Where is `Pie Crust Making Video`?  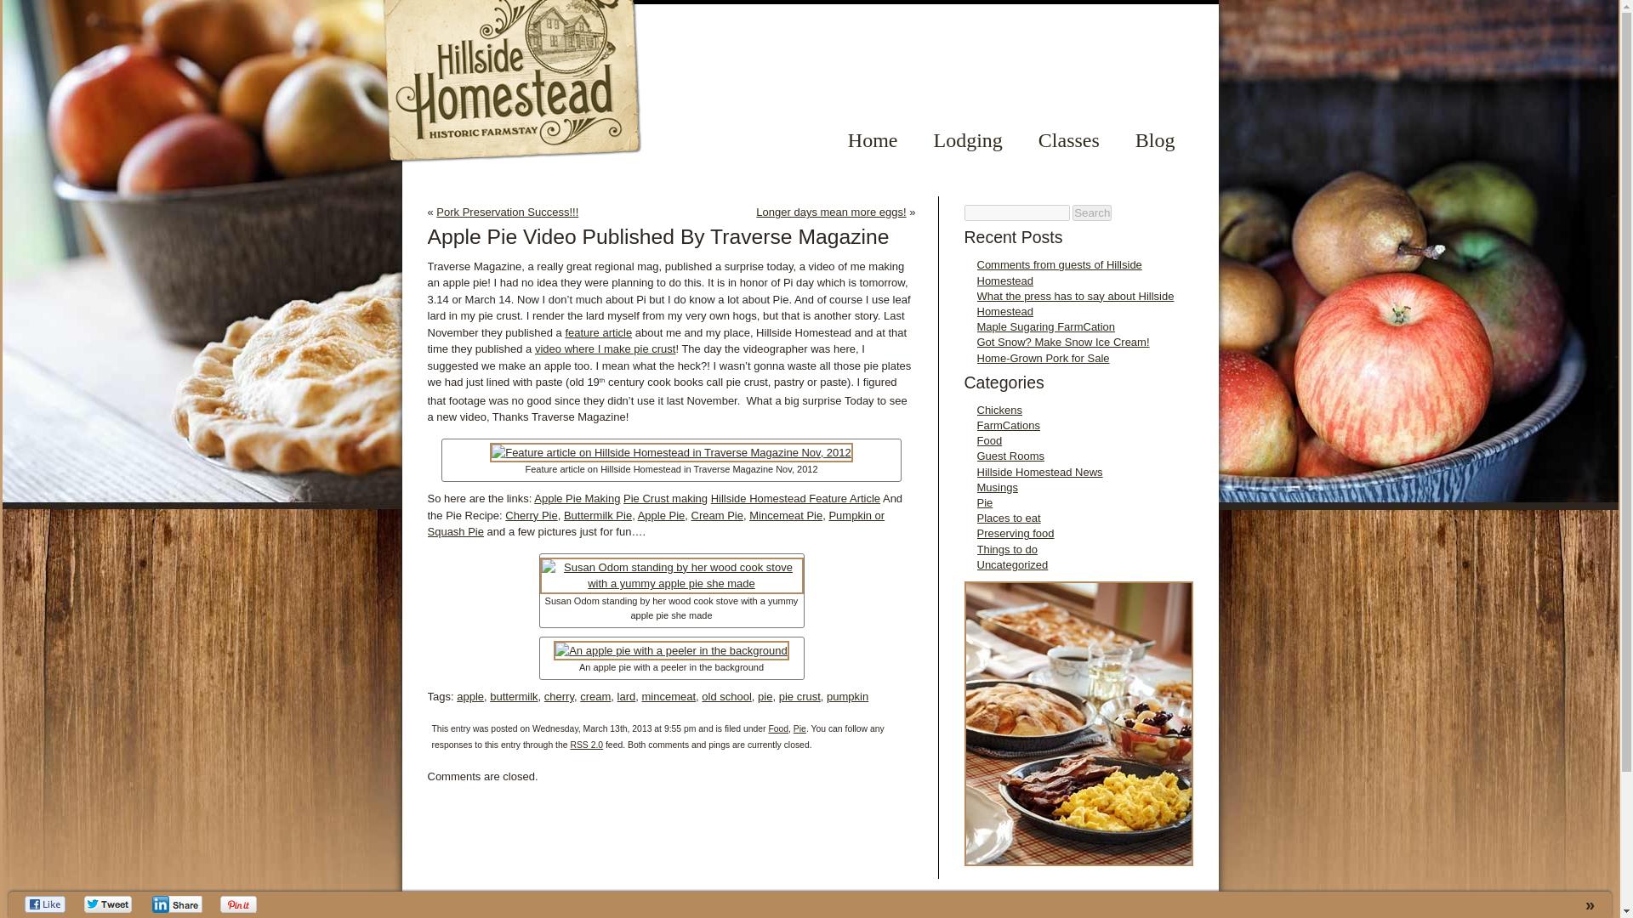 Pie Crust Making Video is located at coordinates (665, 498).